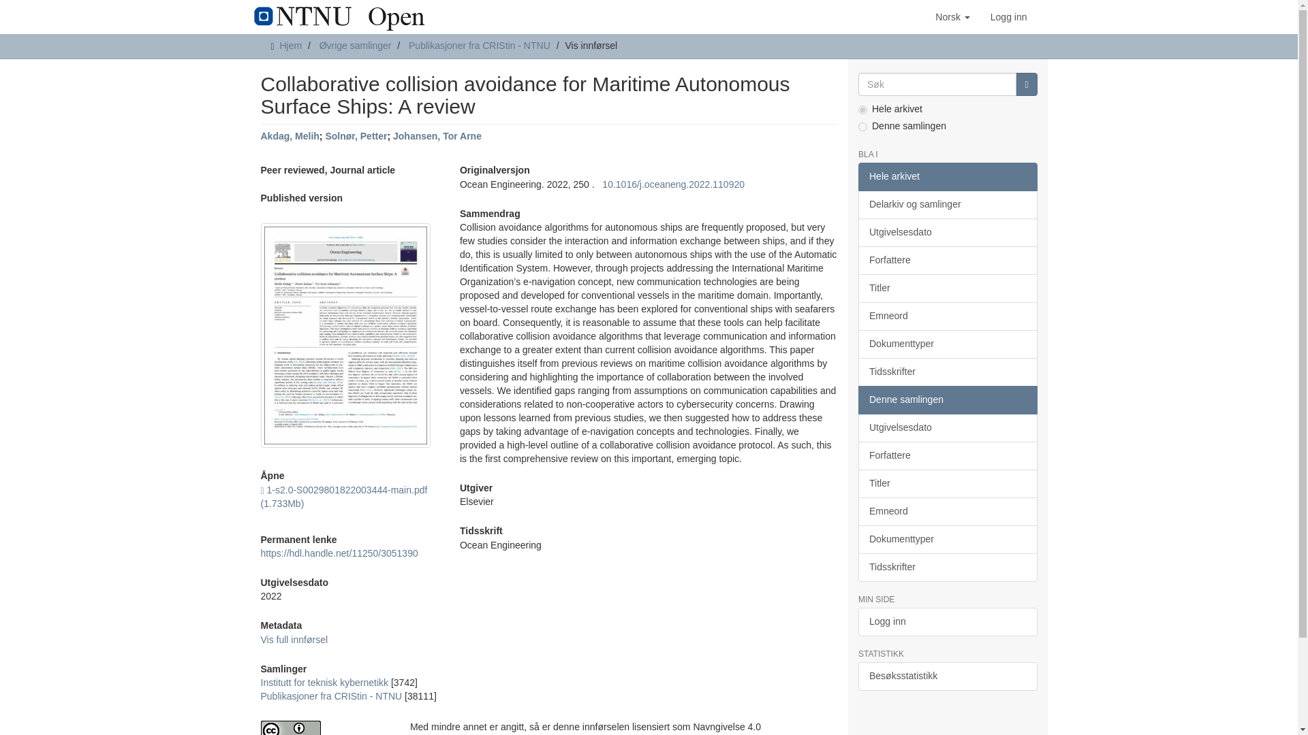 The image size is (1308, 735). I want to click on Publikasjoner fra CRIStin - NTNU, so click(331, 696).